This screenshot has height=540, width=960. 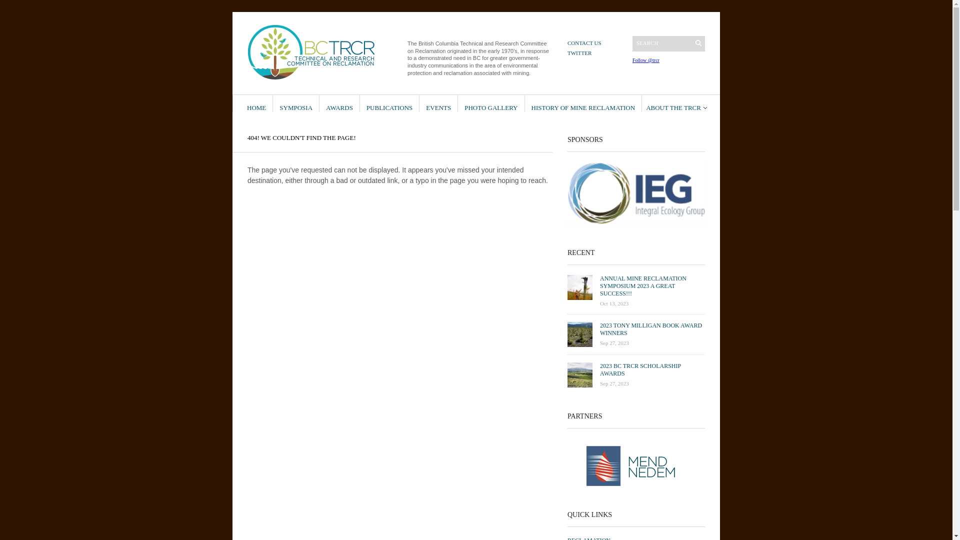 What do you see at coordinates (579, 53) in the screenshot?
I see `TWITTER` at bounding box center [579, 53].